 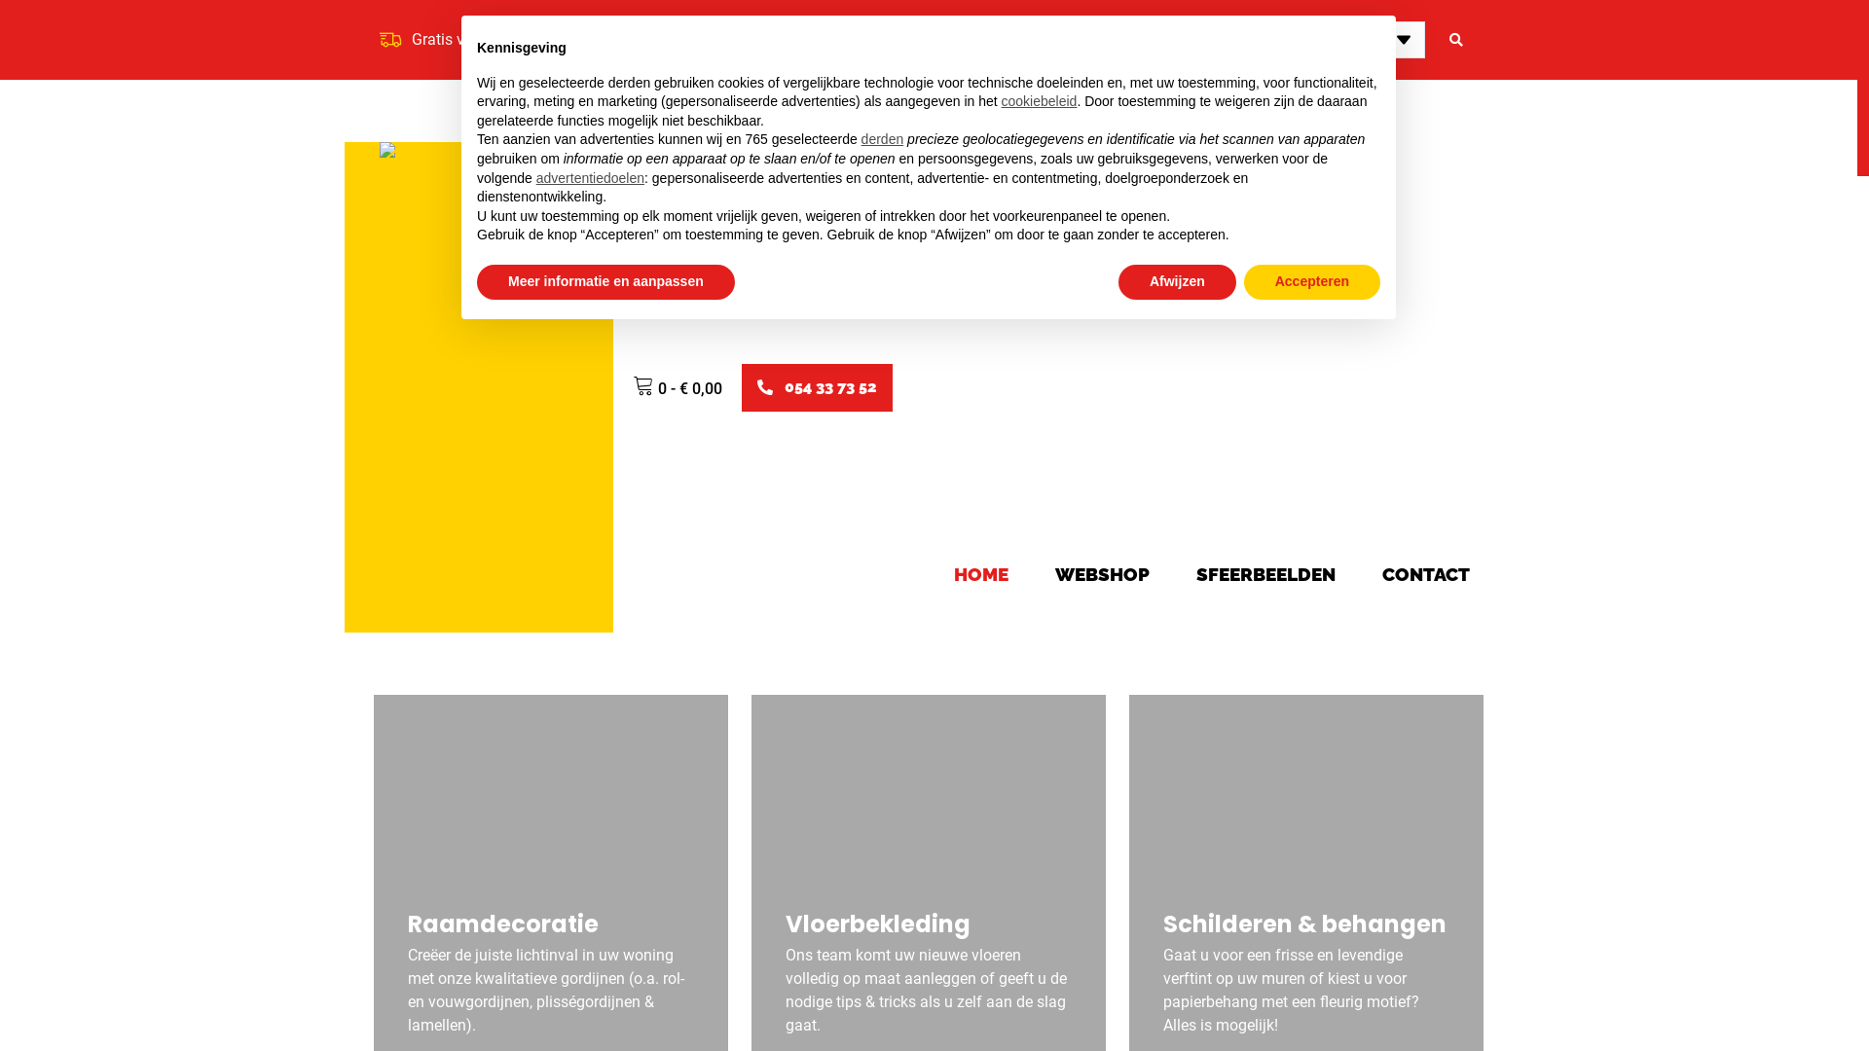 I want to click on advertentiedoelen, so click(x=590, y=178).